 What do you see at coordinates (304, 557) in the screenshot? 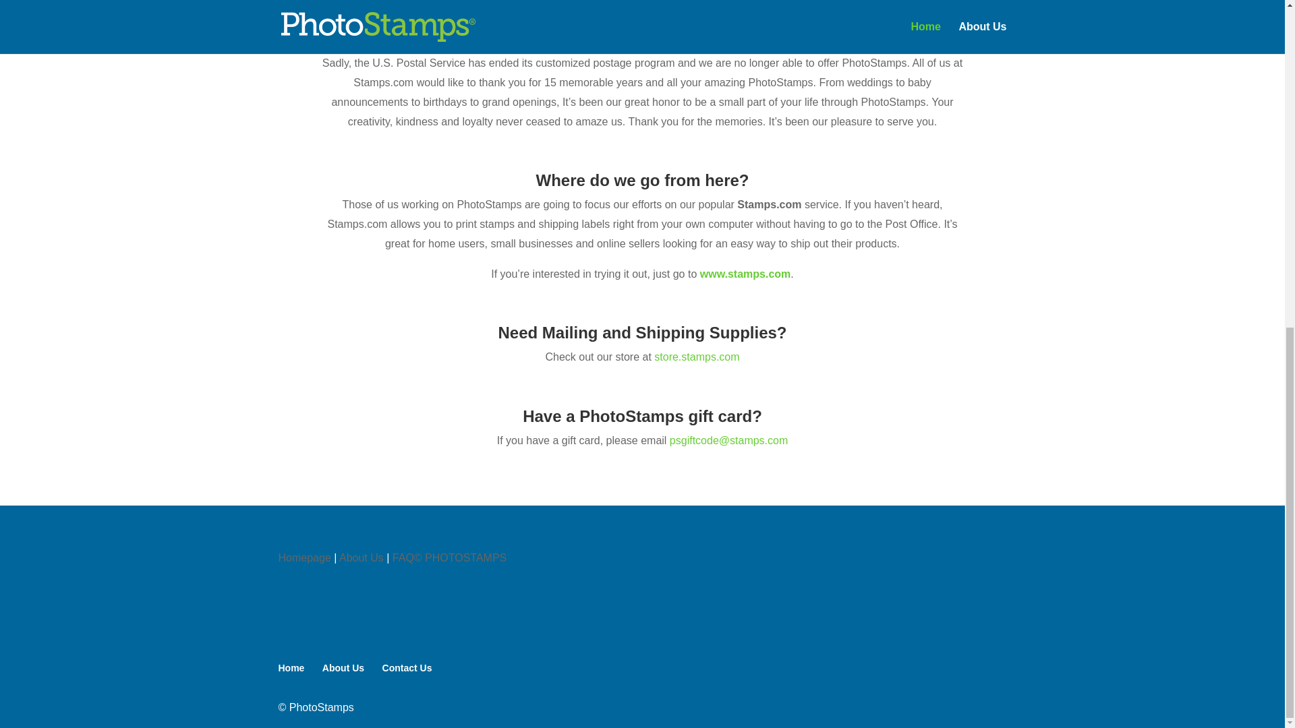
I see `Homepage` at bounding box center [304, 557].